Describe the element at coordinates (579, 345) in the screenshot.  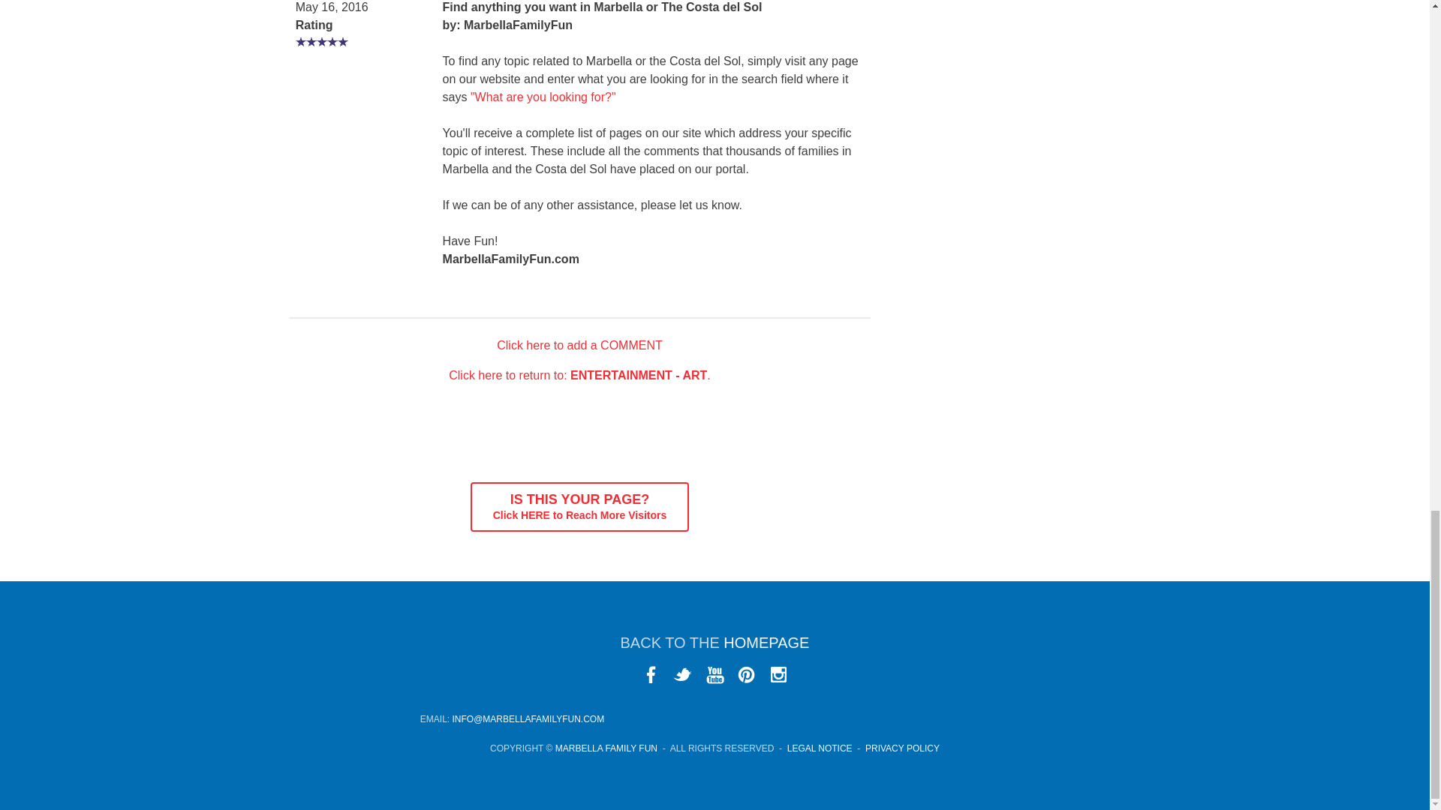
I see `Click here to add a COMMENT` at that location.